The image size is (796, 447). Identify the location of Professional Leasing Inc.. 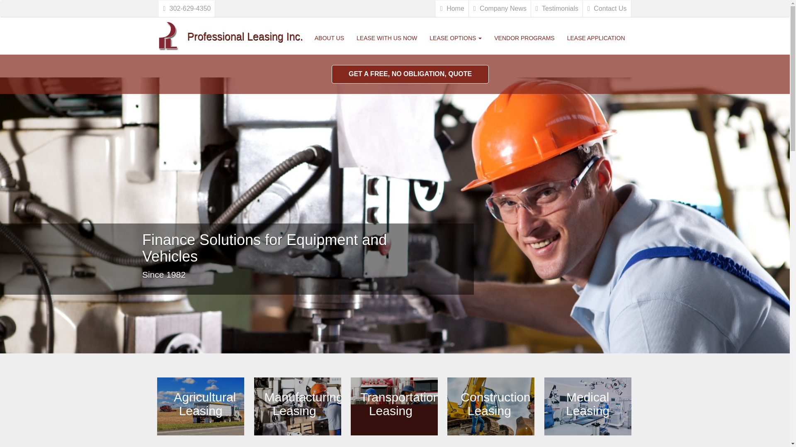
(236, 27).